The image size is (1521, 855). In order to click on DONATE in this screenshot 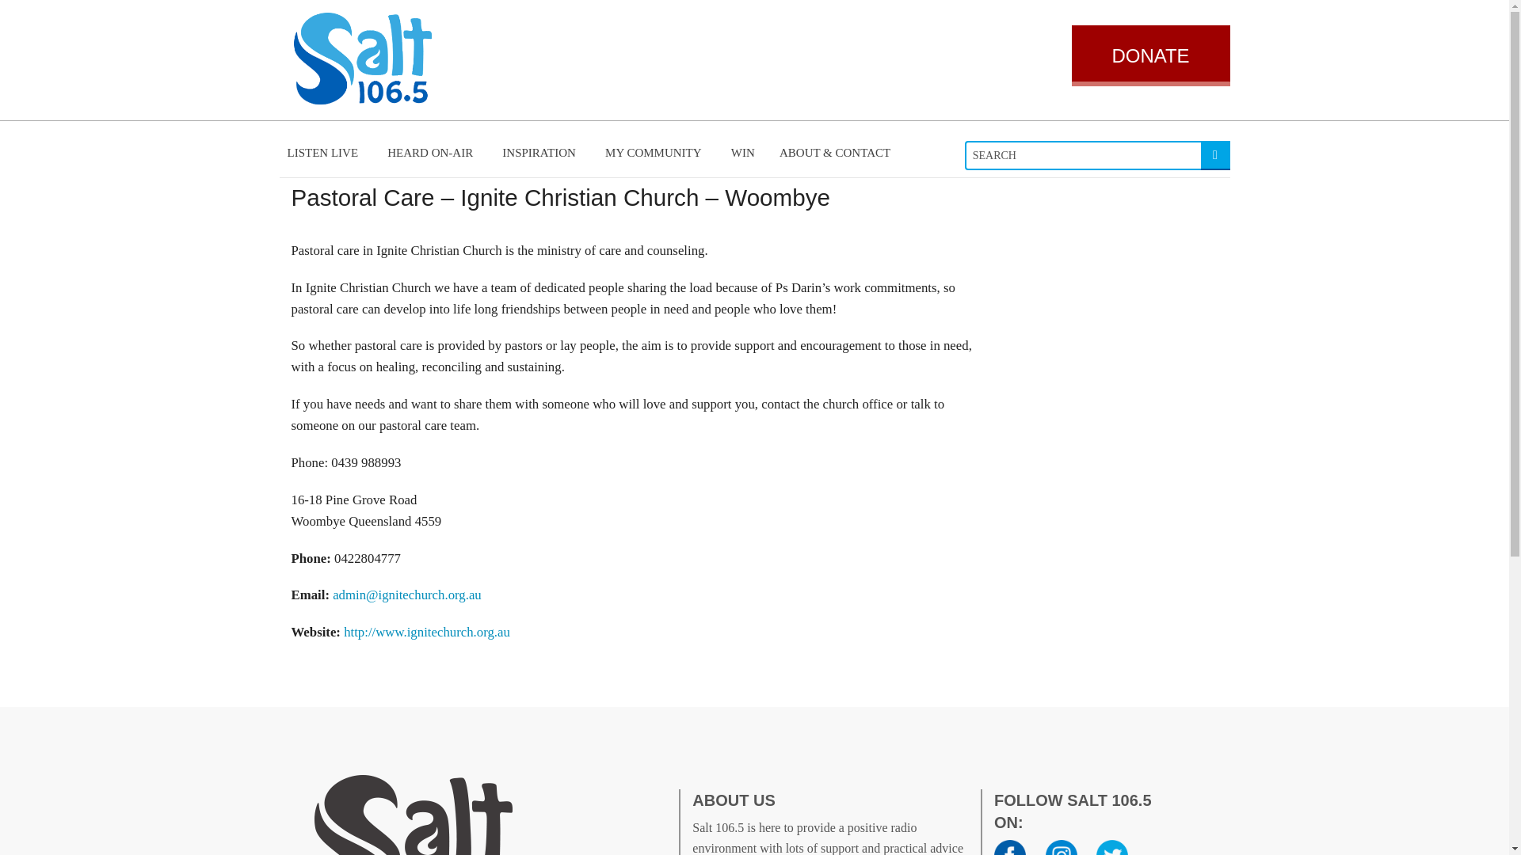, I will do `click(1149, 55)`.